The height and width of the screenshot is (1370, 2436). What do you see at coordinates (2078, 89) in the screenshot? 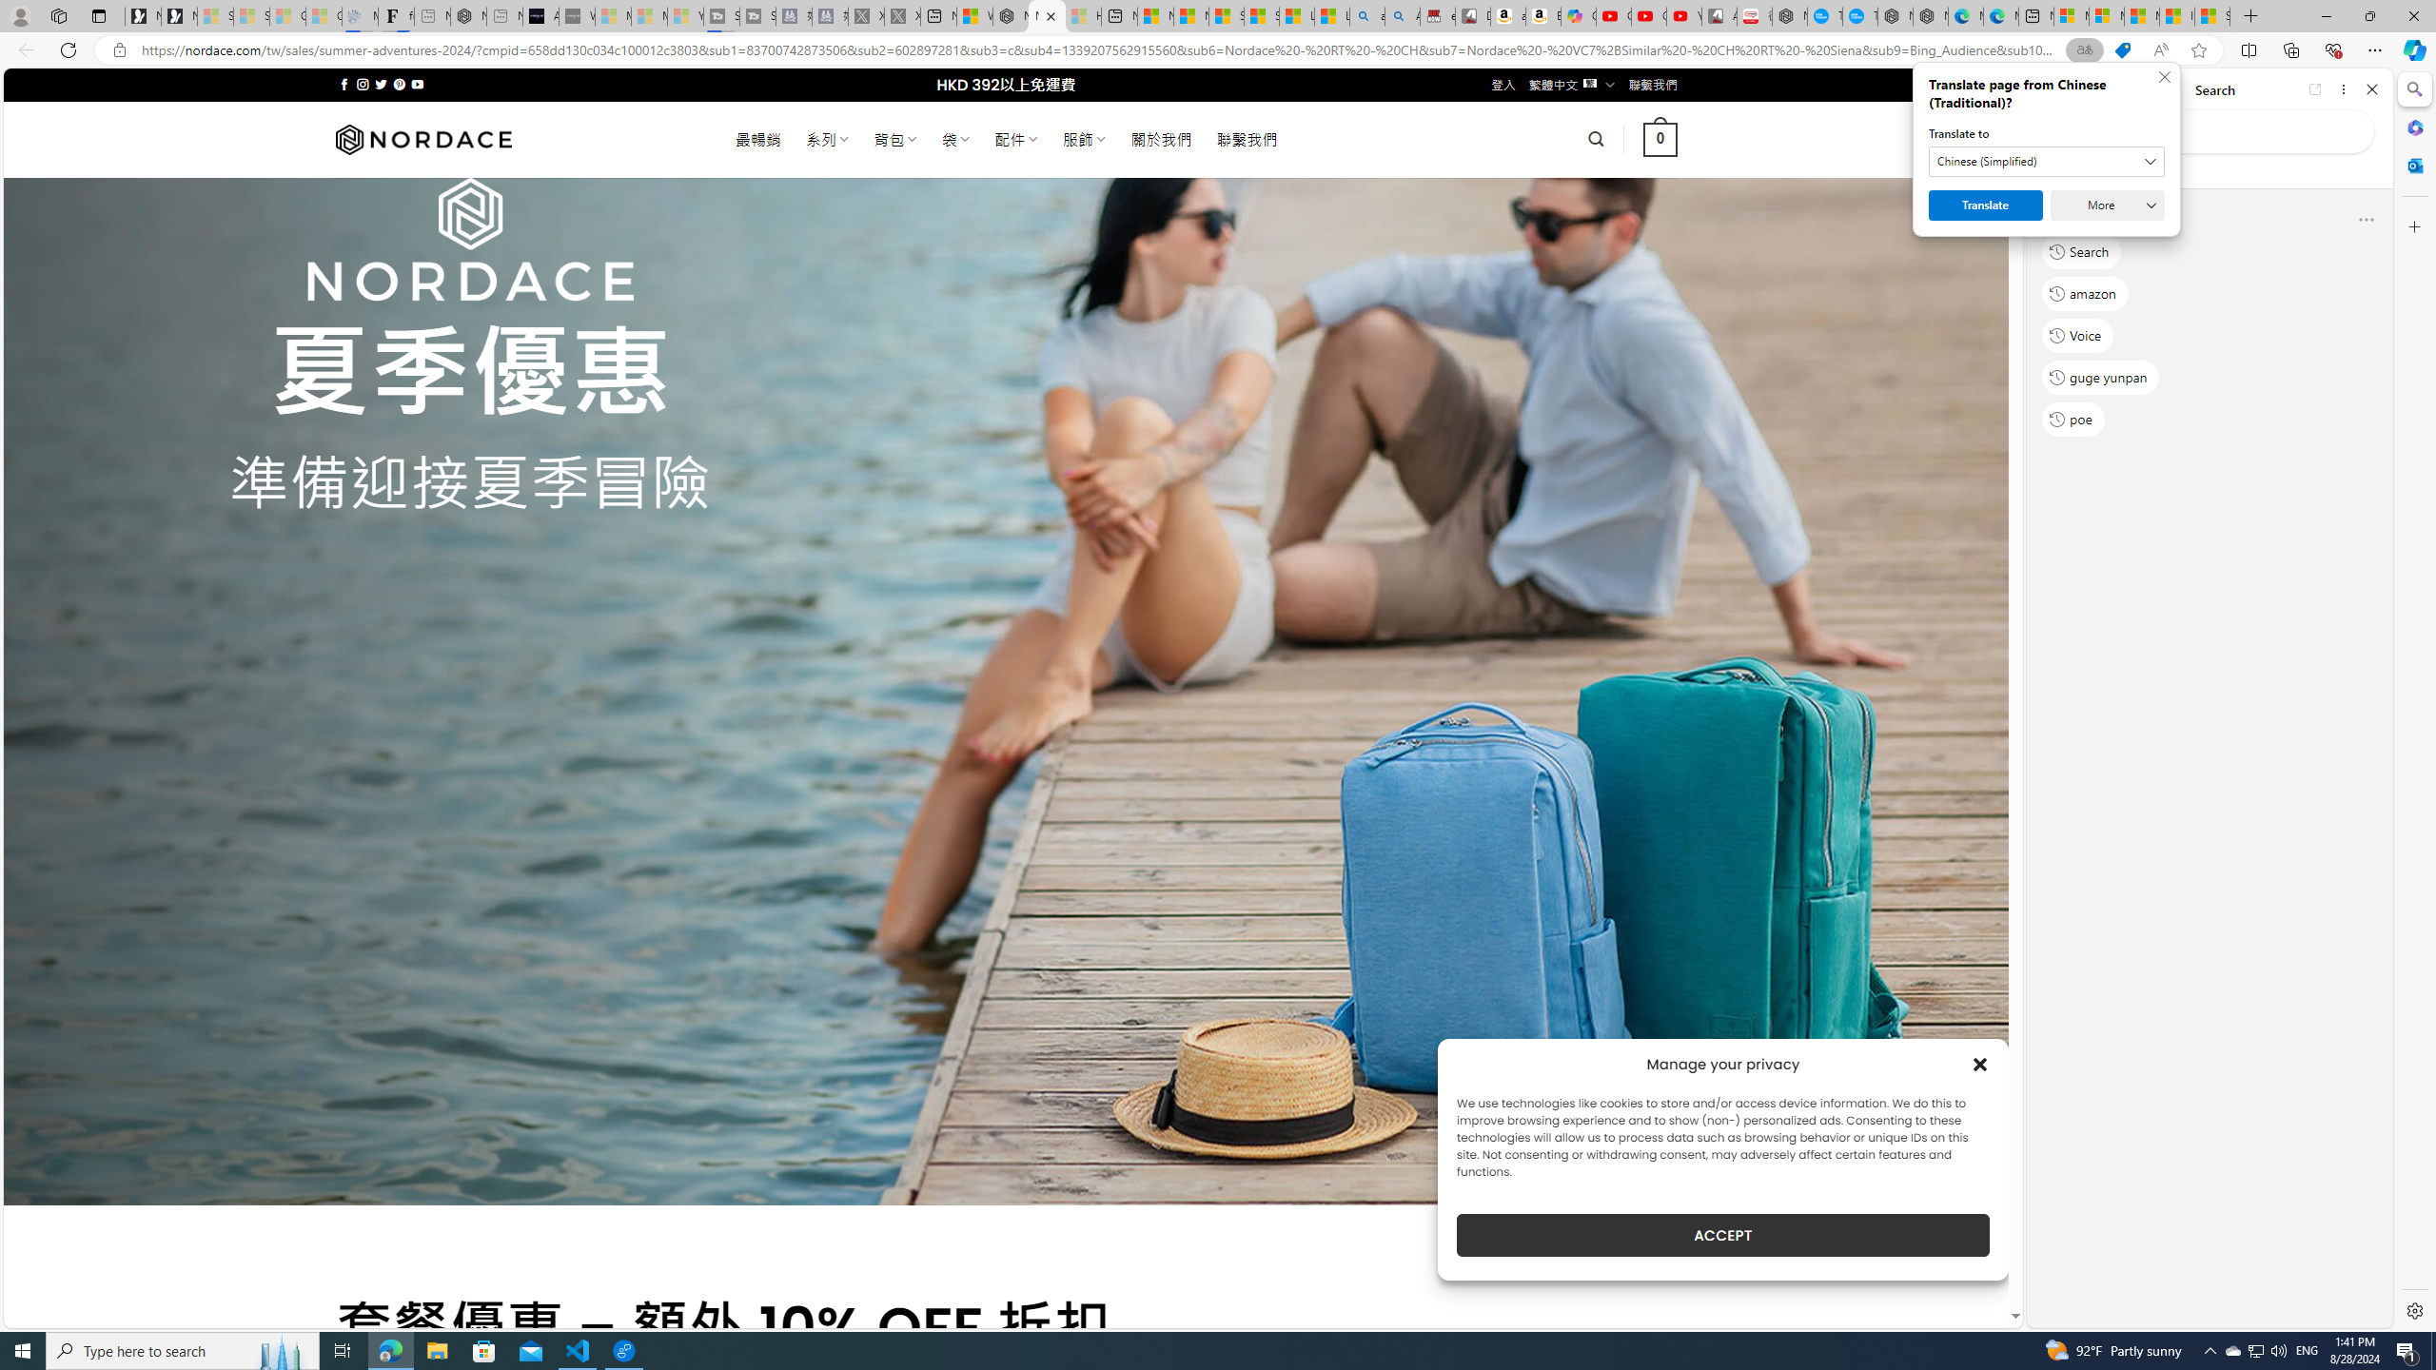
I see `Forward` at bounding box center [2078, 89].